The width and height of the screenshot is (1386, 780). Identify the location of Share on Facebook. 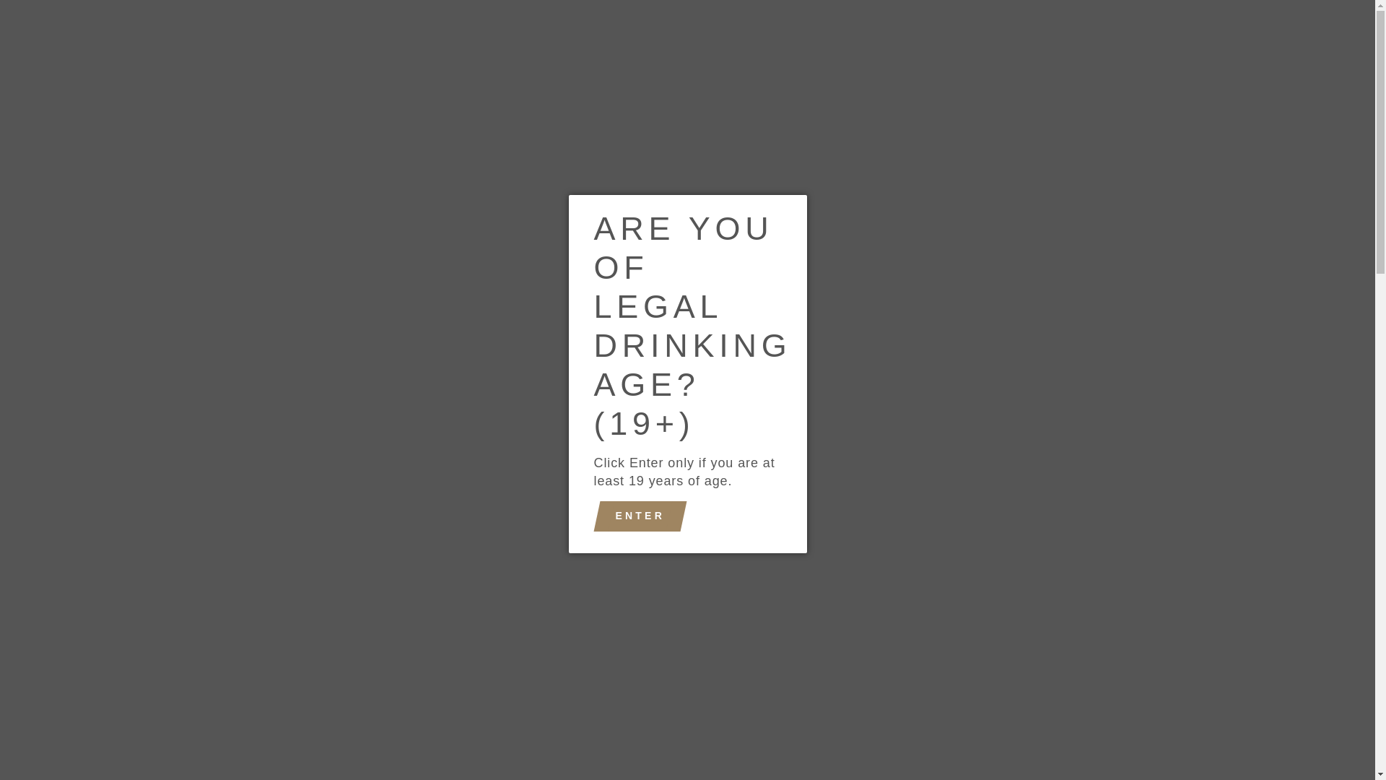
(614, 754).